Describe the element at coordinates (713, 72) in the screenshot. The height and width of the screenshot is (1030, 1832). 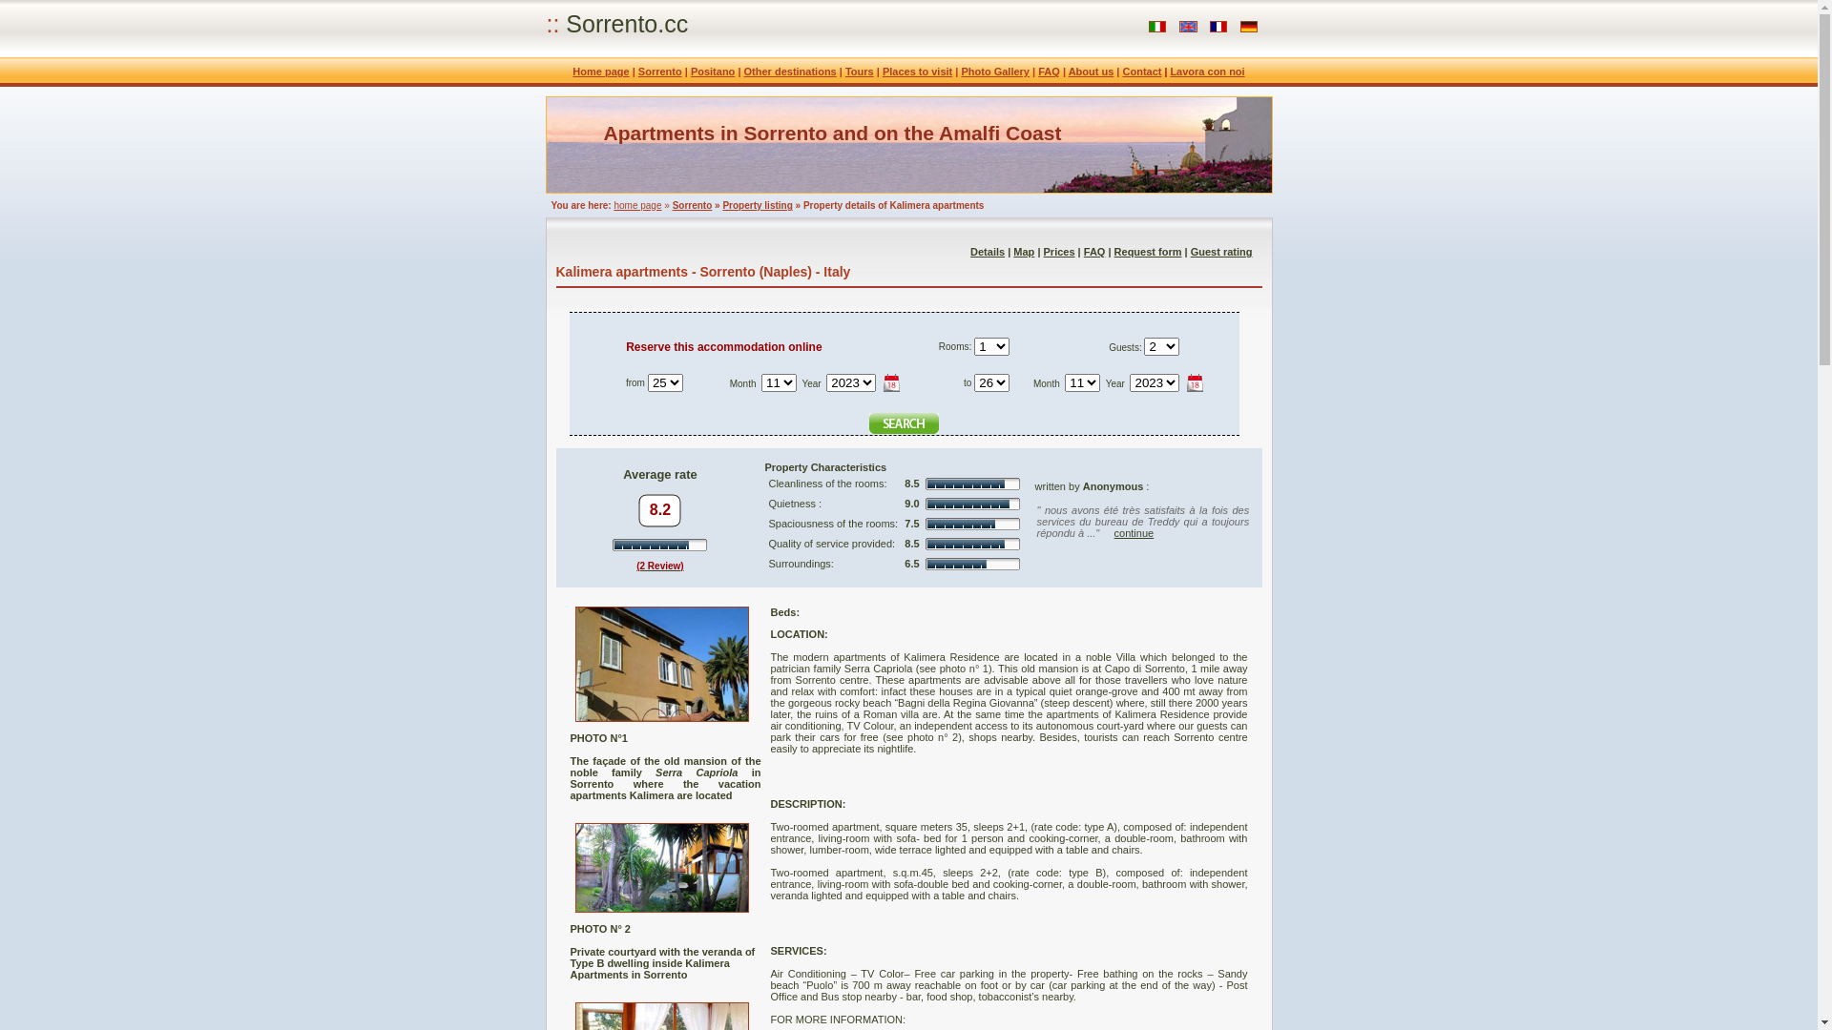
I see `Positano` at that location.